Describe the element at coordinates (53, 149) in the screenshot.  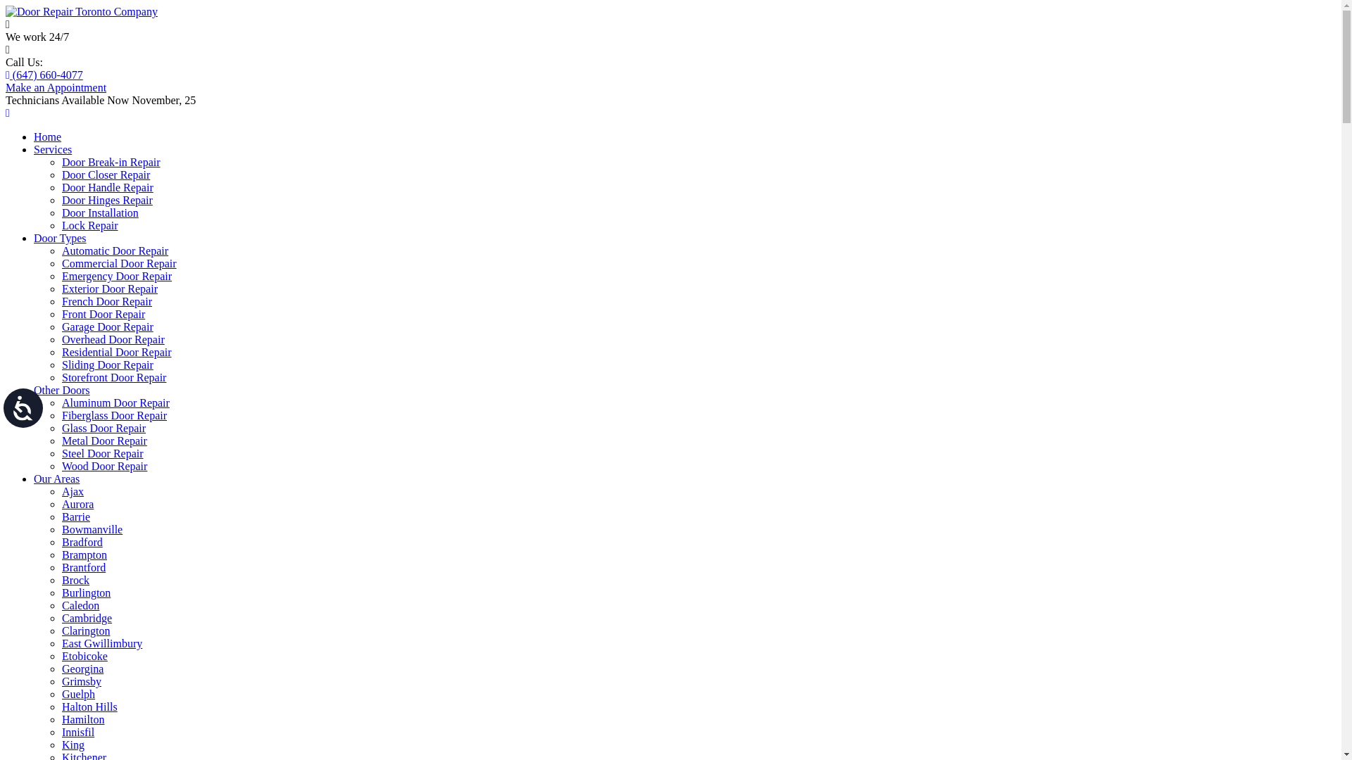
I see `Services` at that location.